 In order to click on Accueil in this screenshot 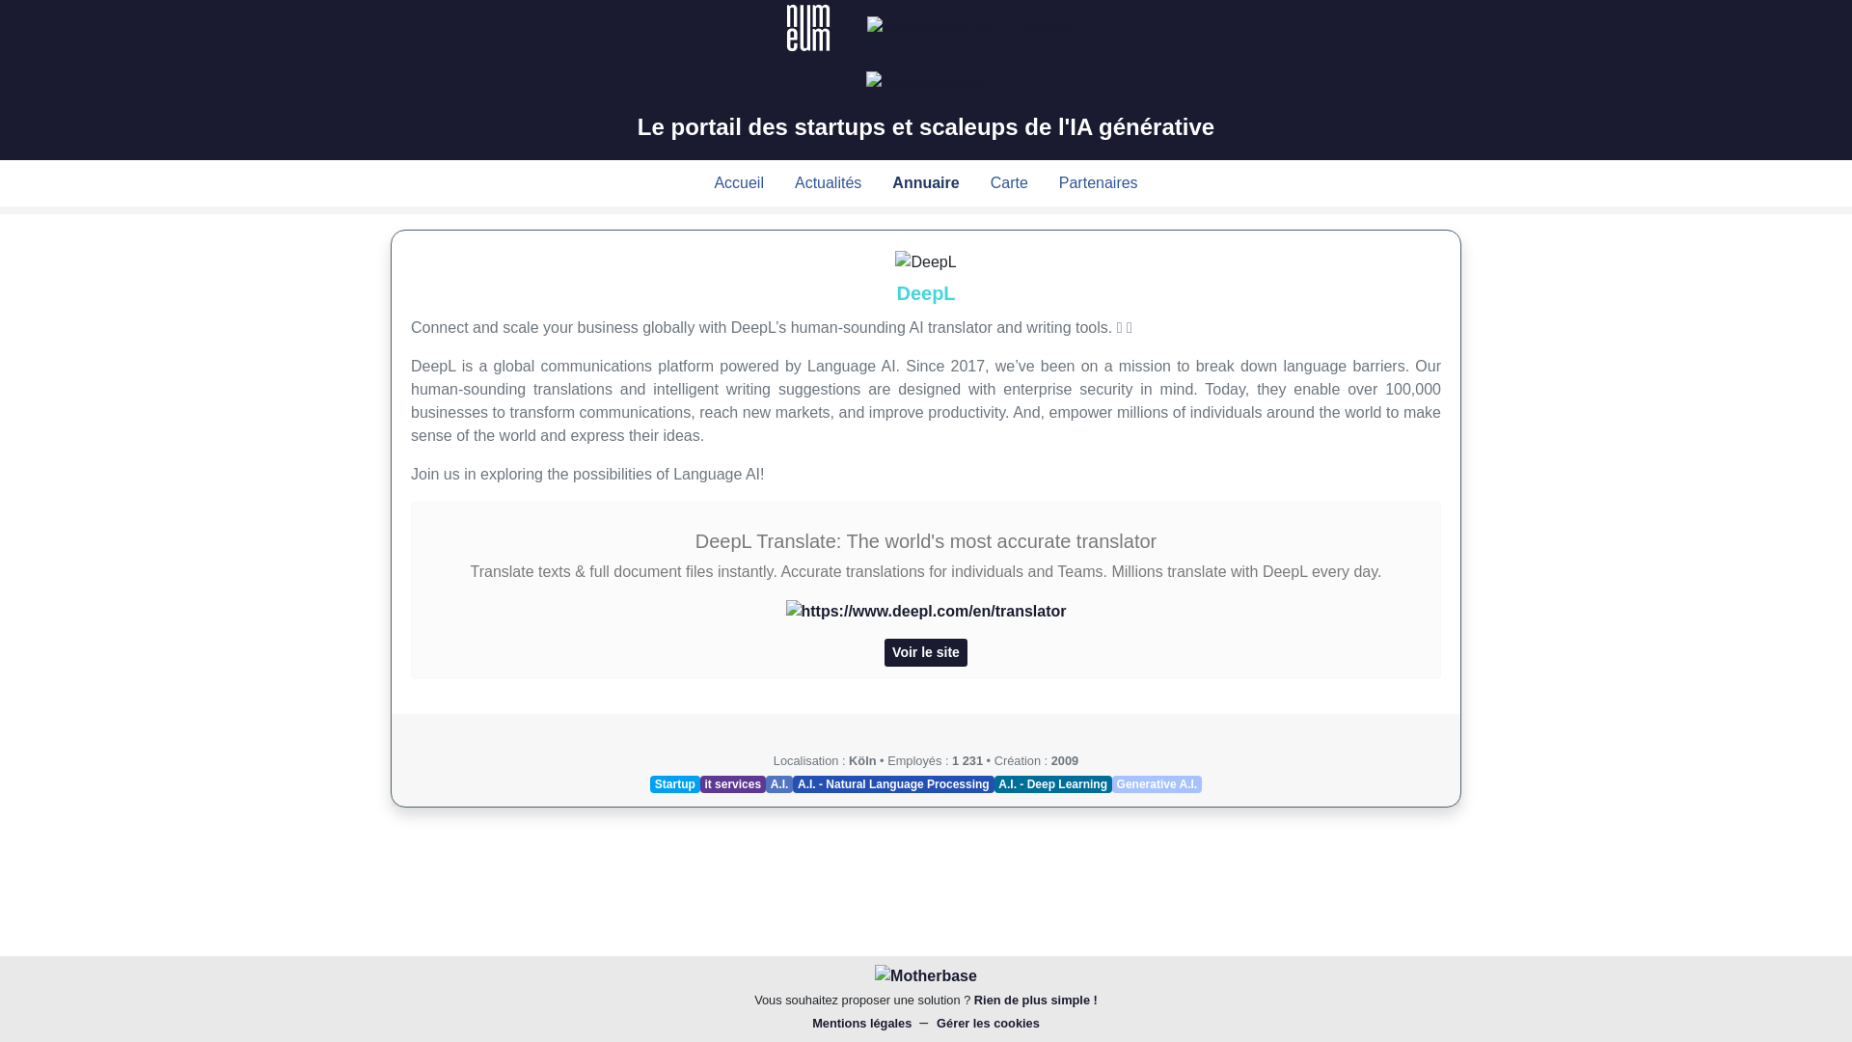, I will do `click(739, 182)`.